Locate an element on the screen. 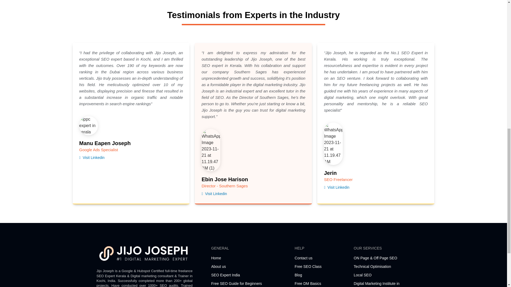 This screenshot has width=511, height=287. Free SEO Guide for Beginners is located at coordinates (250, 284).